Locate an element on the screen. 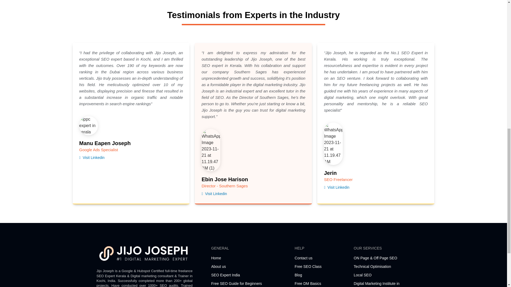 This screenshot has width=511, height=287. Free SEO Guide for Beginners is located at coordinates (250, 284).